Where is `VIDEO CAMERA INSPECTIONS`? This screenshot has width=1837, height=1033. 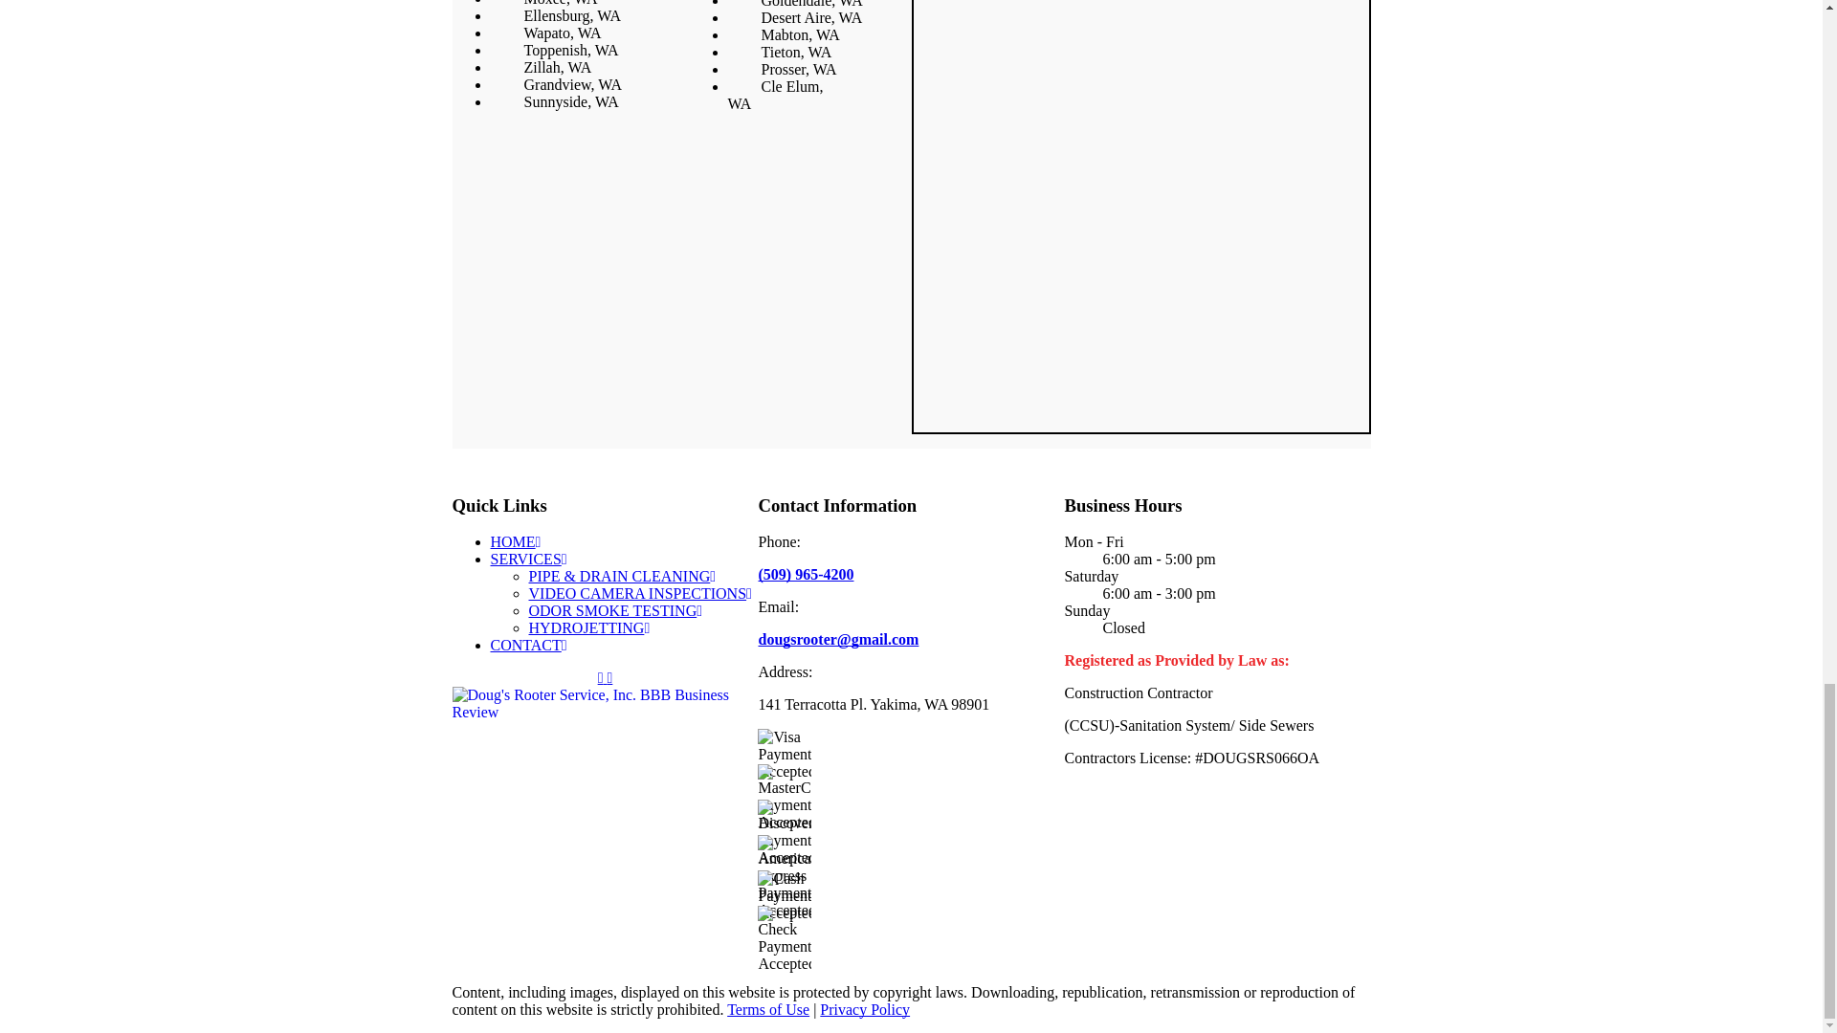
VIDEO CAMERA INSPECTIONS is located at coordinates (639, 593).